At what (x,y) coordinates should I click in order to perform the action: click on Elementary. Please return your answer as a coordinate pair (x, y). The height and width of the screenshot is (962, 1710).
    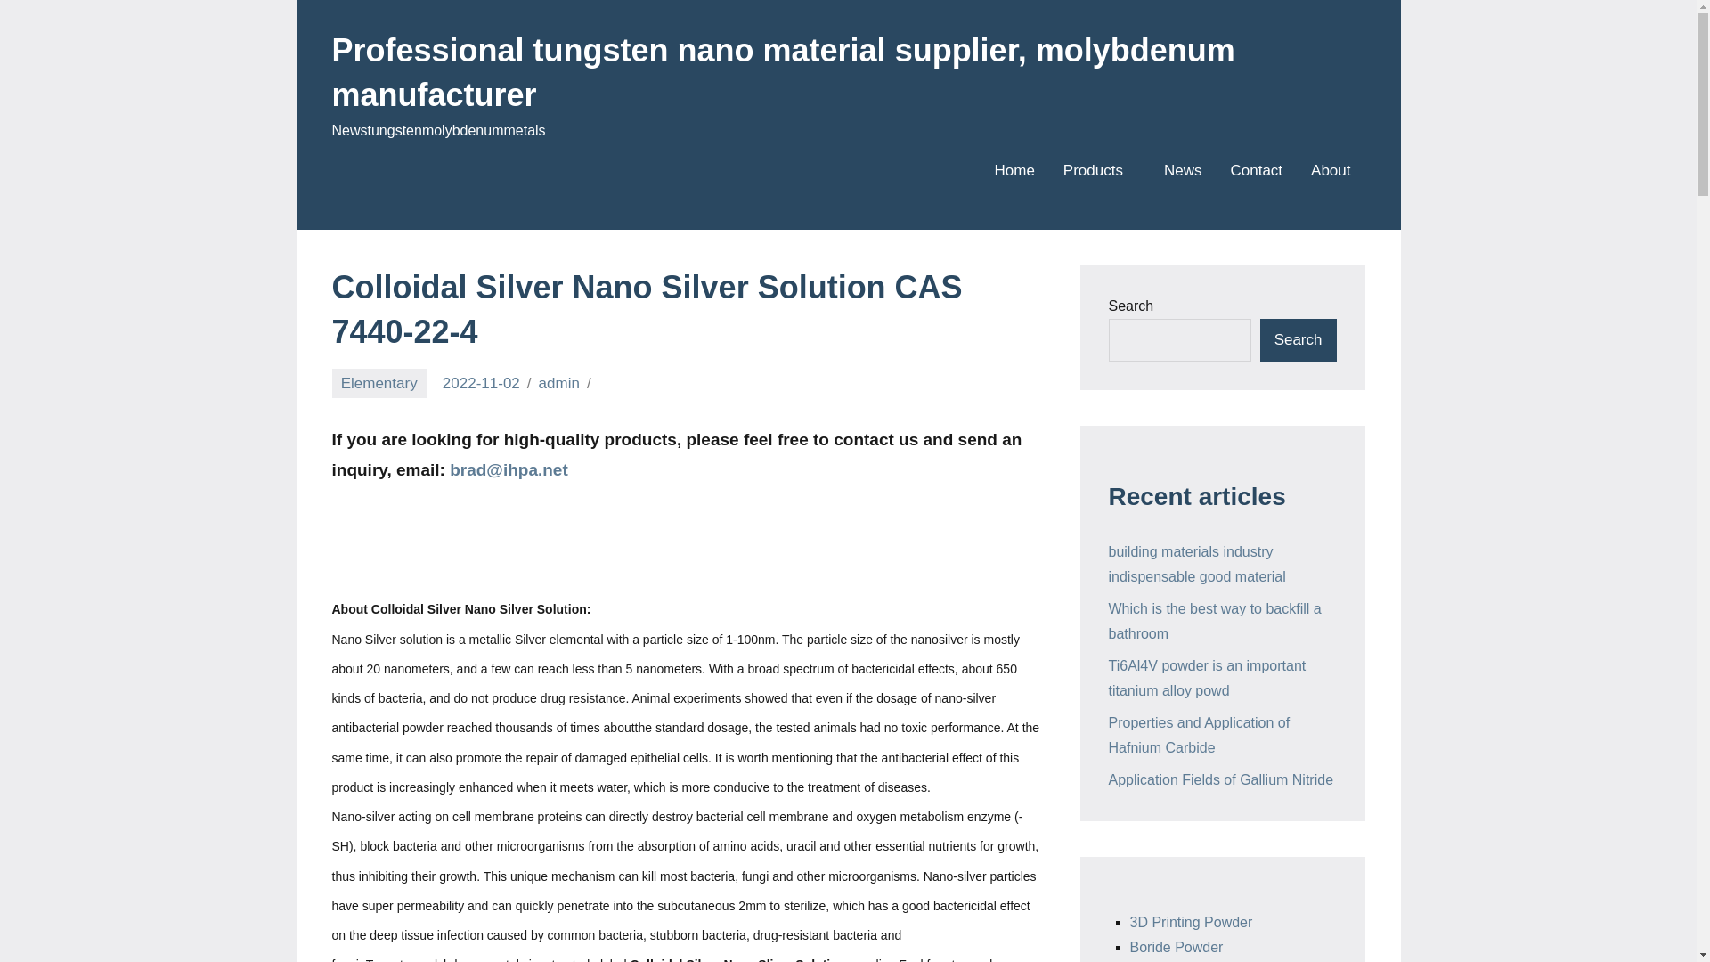
    Looking at the image, I should click on (379, 383).